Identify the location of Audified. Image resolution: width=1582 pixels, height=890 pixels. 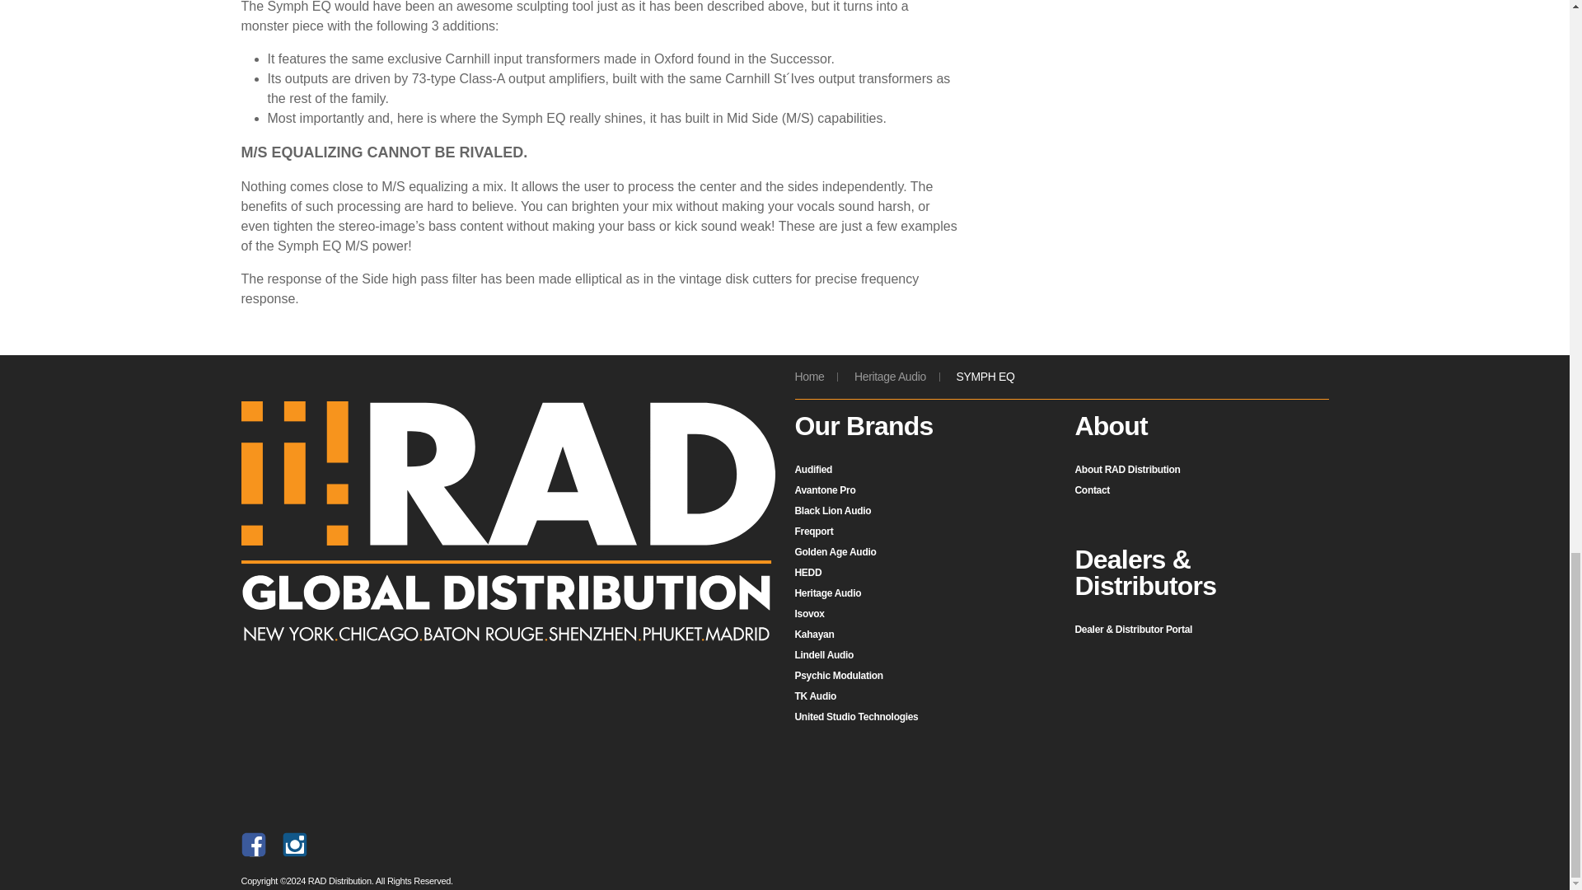
(812, 469).